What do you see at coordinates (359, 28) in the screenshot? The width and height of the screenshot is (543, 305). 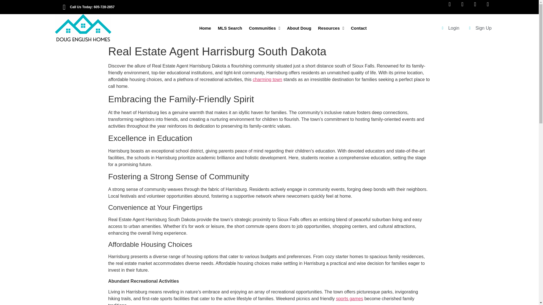 I see `Contact` at bounding box center [359, 28].